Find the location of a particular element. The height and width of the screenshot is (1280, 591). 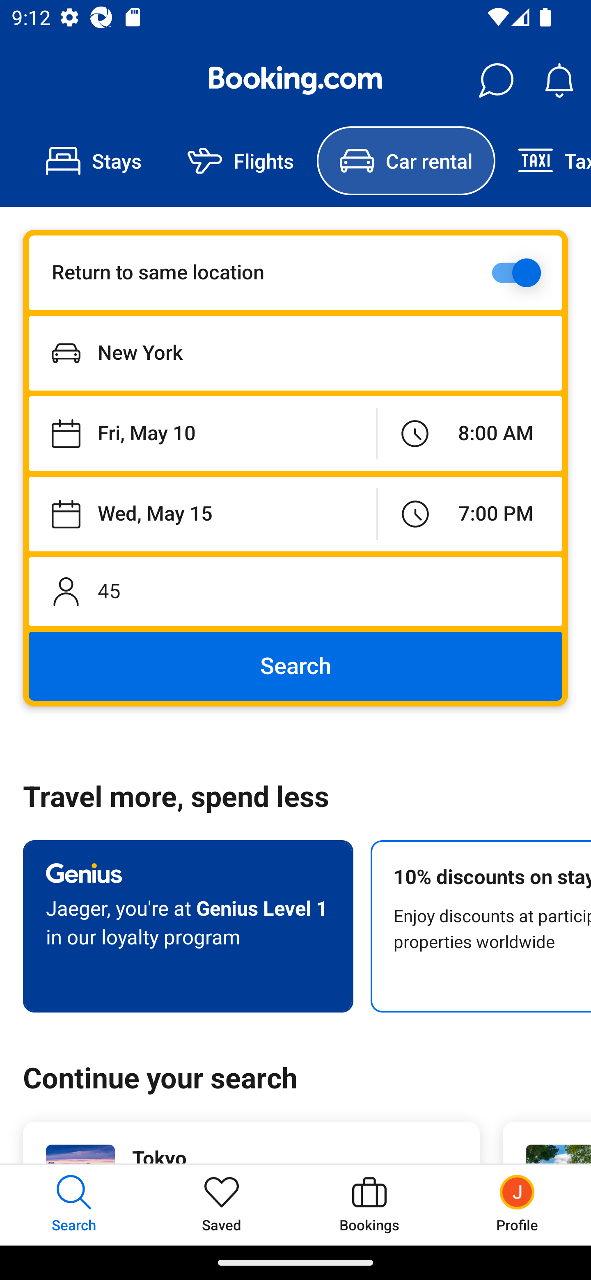

Search is located at coordinates (295, 666).